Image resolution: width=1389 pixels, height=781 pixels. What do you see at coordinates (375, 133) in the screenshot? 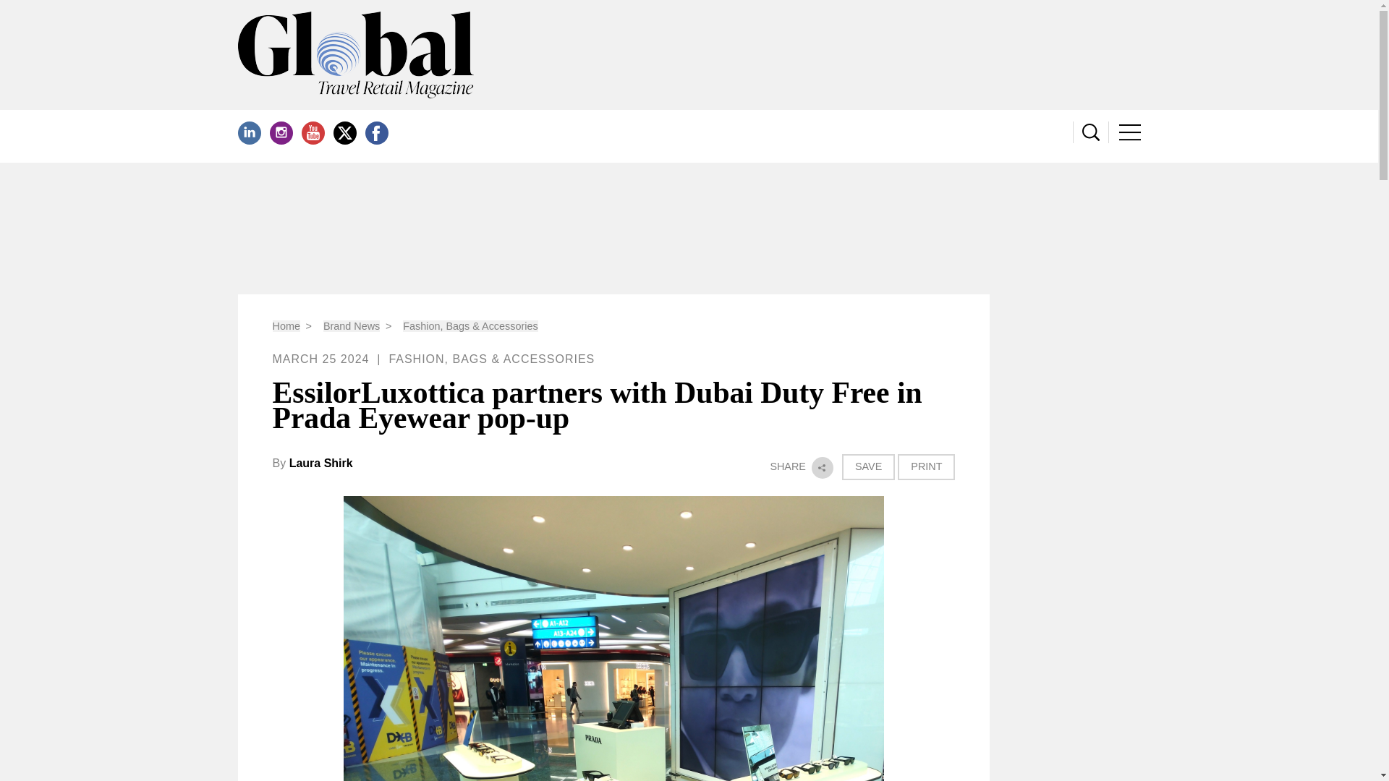
I see `facebook` at bounding box center [375, 133].